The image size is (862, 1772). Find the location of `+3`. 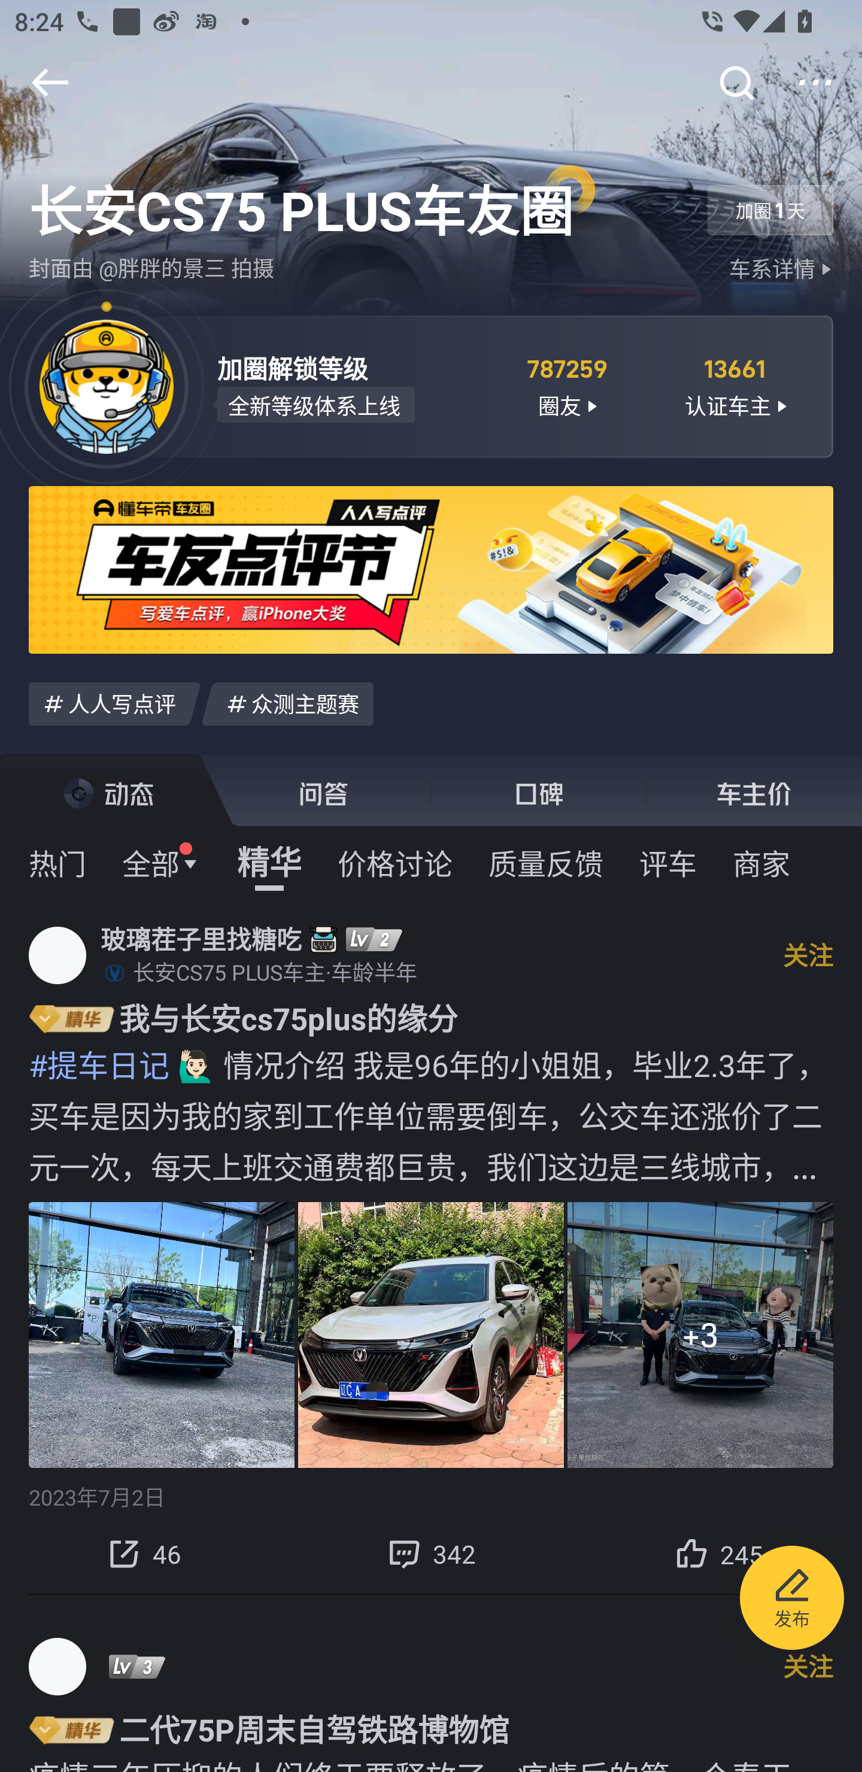

+3 is located at coordinates (700, 1334).